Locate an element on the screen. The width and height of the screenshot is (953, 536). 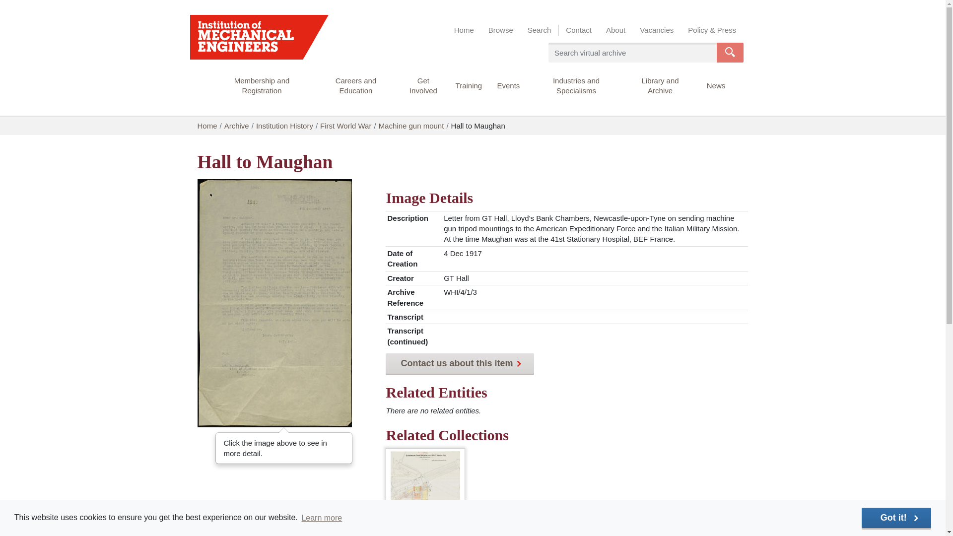
Membership and Registration is located at coordinates (261, 90).